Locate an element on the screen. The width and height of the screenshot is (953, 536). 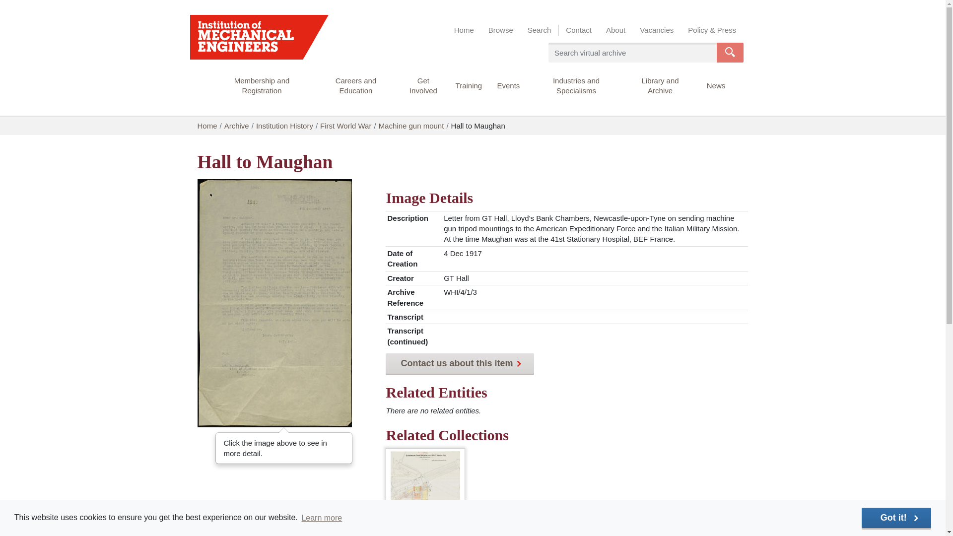
Membership and Registration is located at coordinates (261, 90).